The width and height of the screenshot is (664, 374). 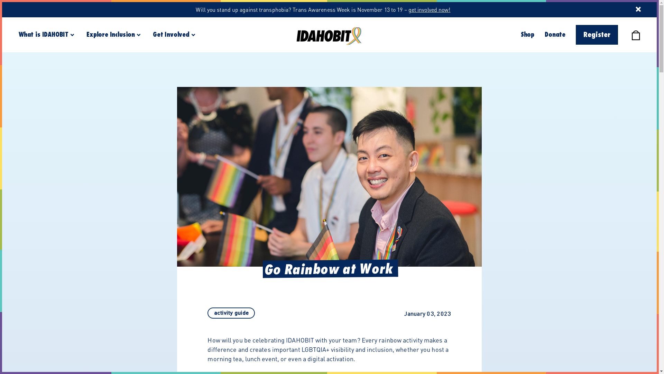 I want to click on activity guide, so click(x=231, y=312).